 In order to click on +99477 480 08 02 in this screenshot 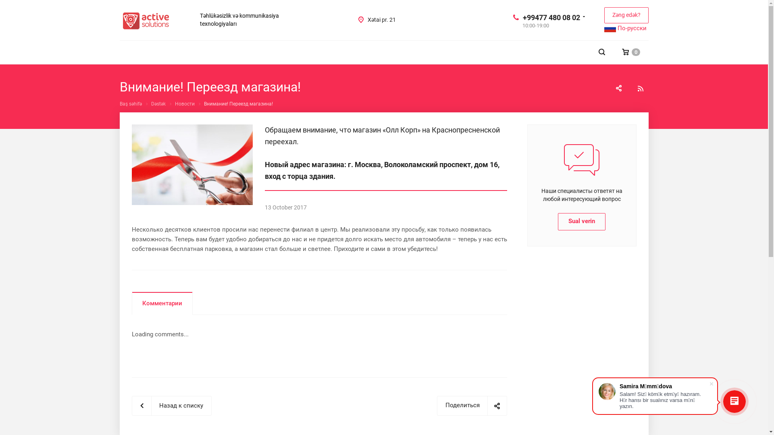, I will do `click(551, 17)`.